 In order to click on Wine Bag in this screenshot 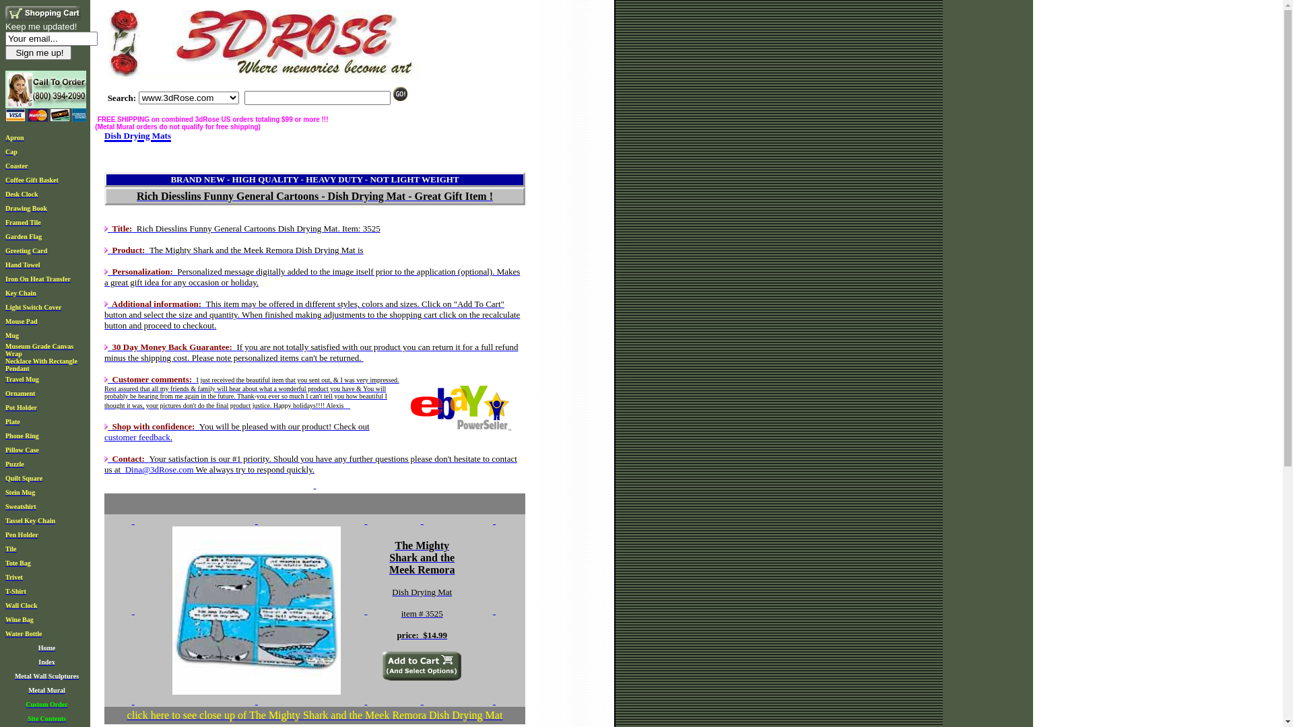, I will do `click(20, 618)`.